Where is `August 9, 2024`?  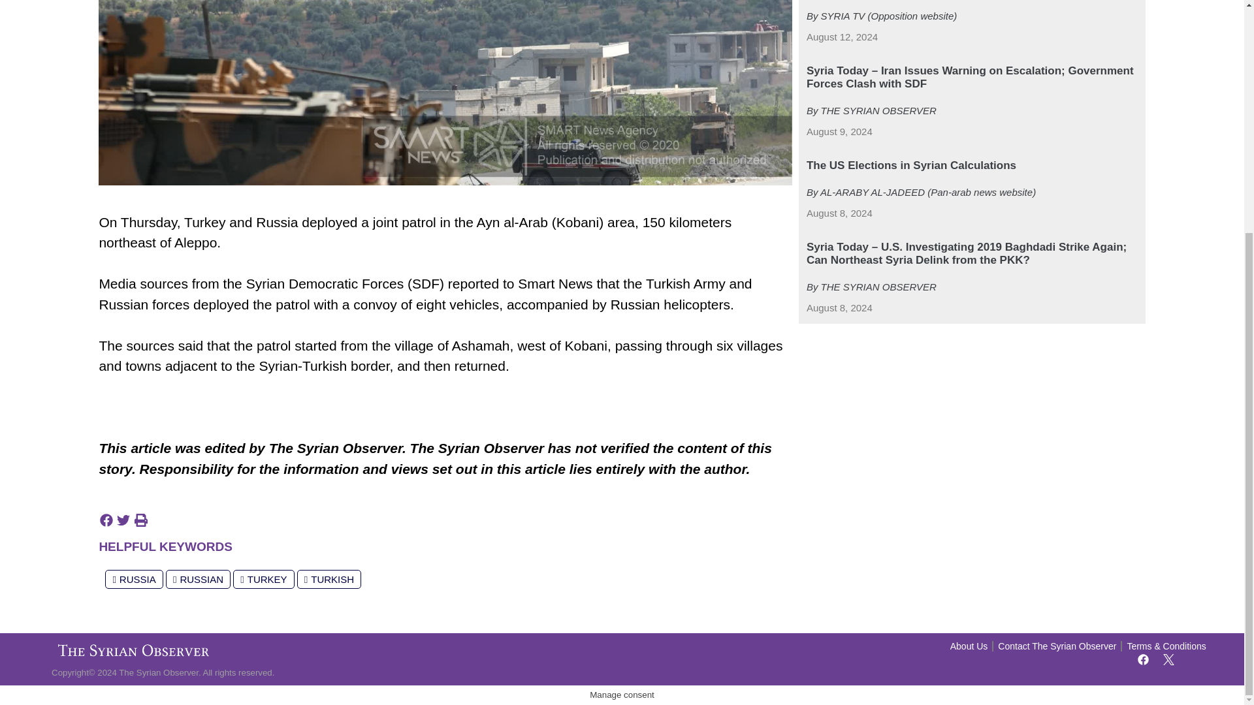
August 9, 2024 is located at coordinates (839, 132).